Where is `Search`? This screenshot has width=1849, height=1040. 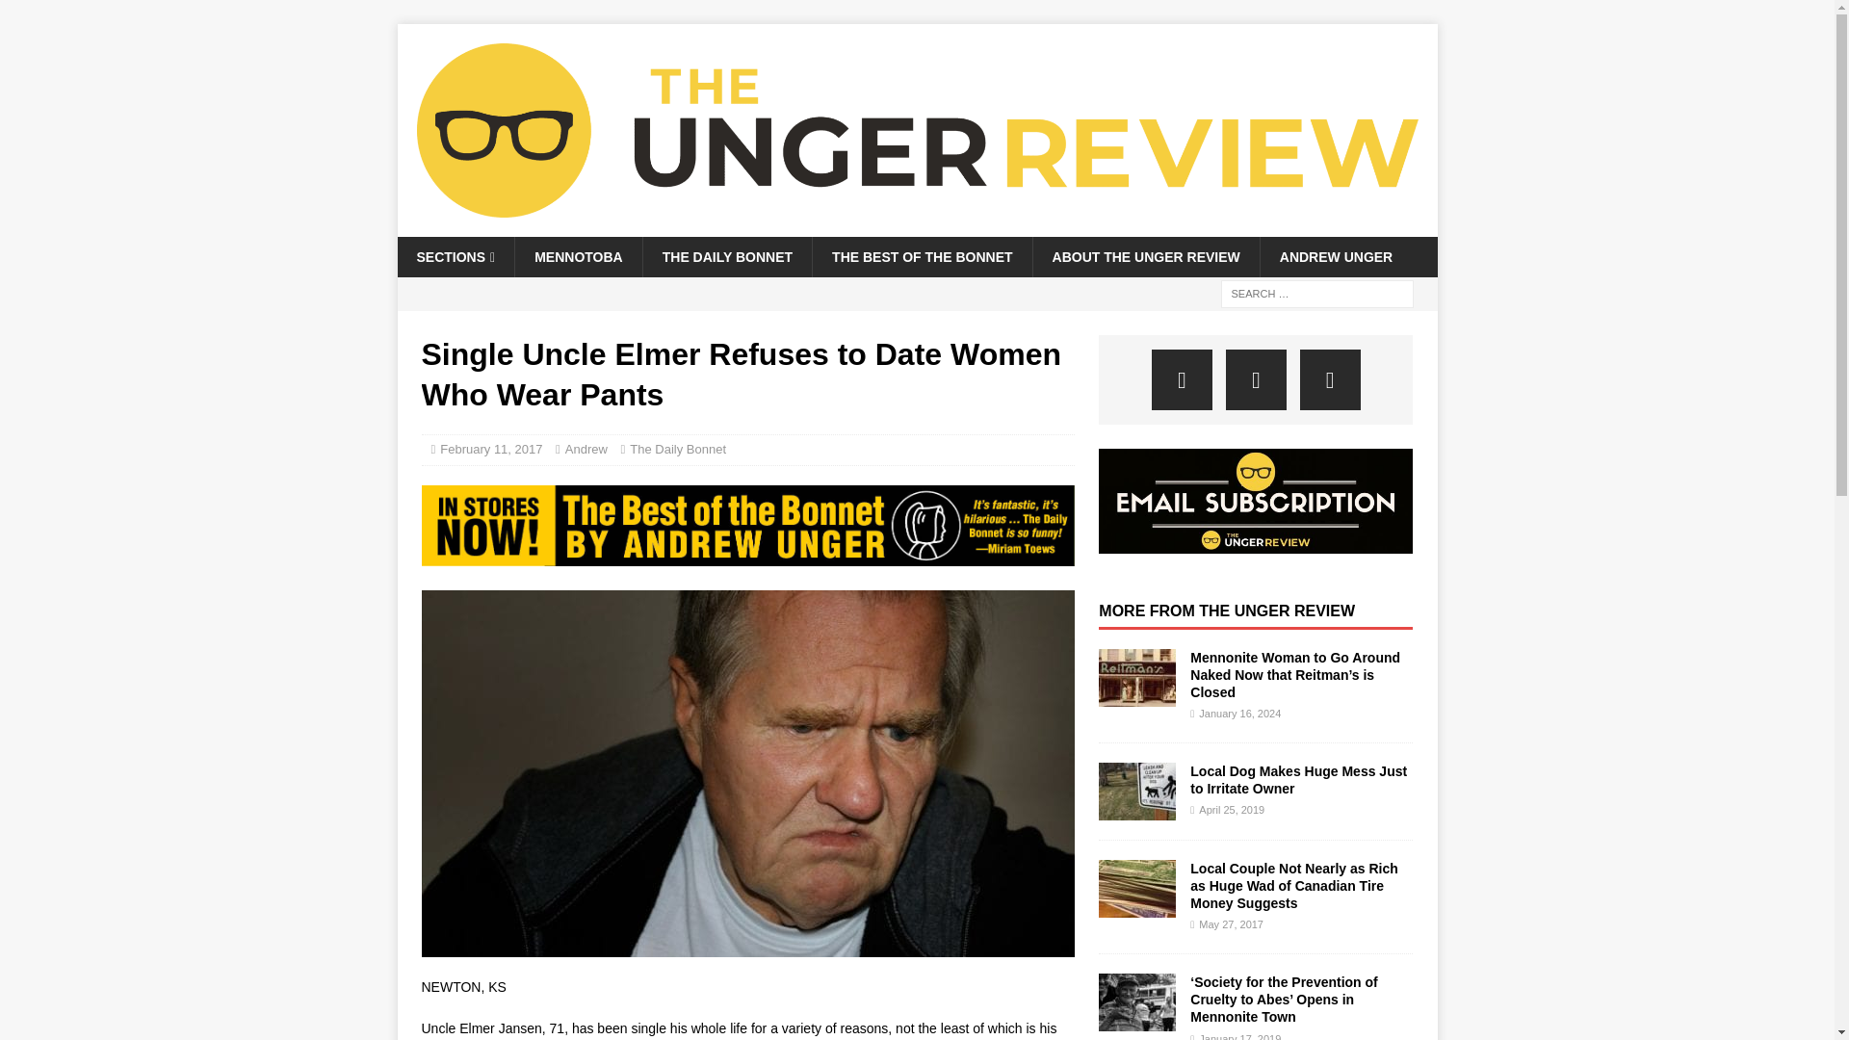 Search is located at coordinates (71, 15).